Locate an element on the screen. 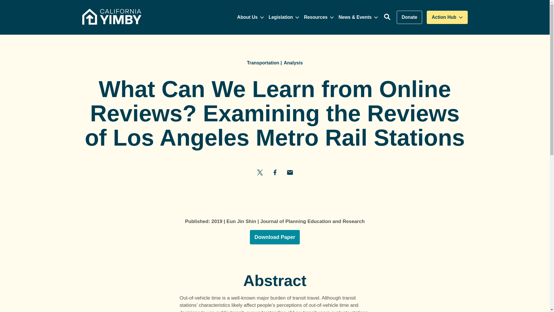  Share this page on Twitter is located at coordinates (409, 17).